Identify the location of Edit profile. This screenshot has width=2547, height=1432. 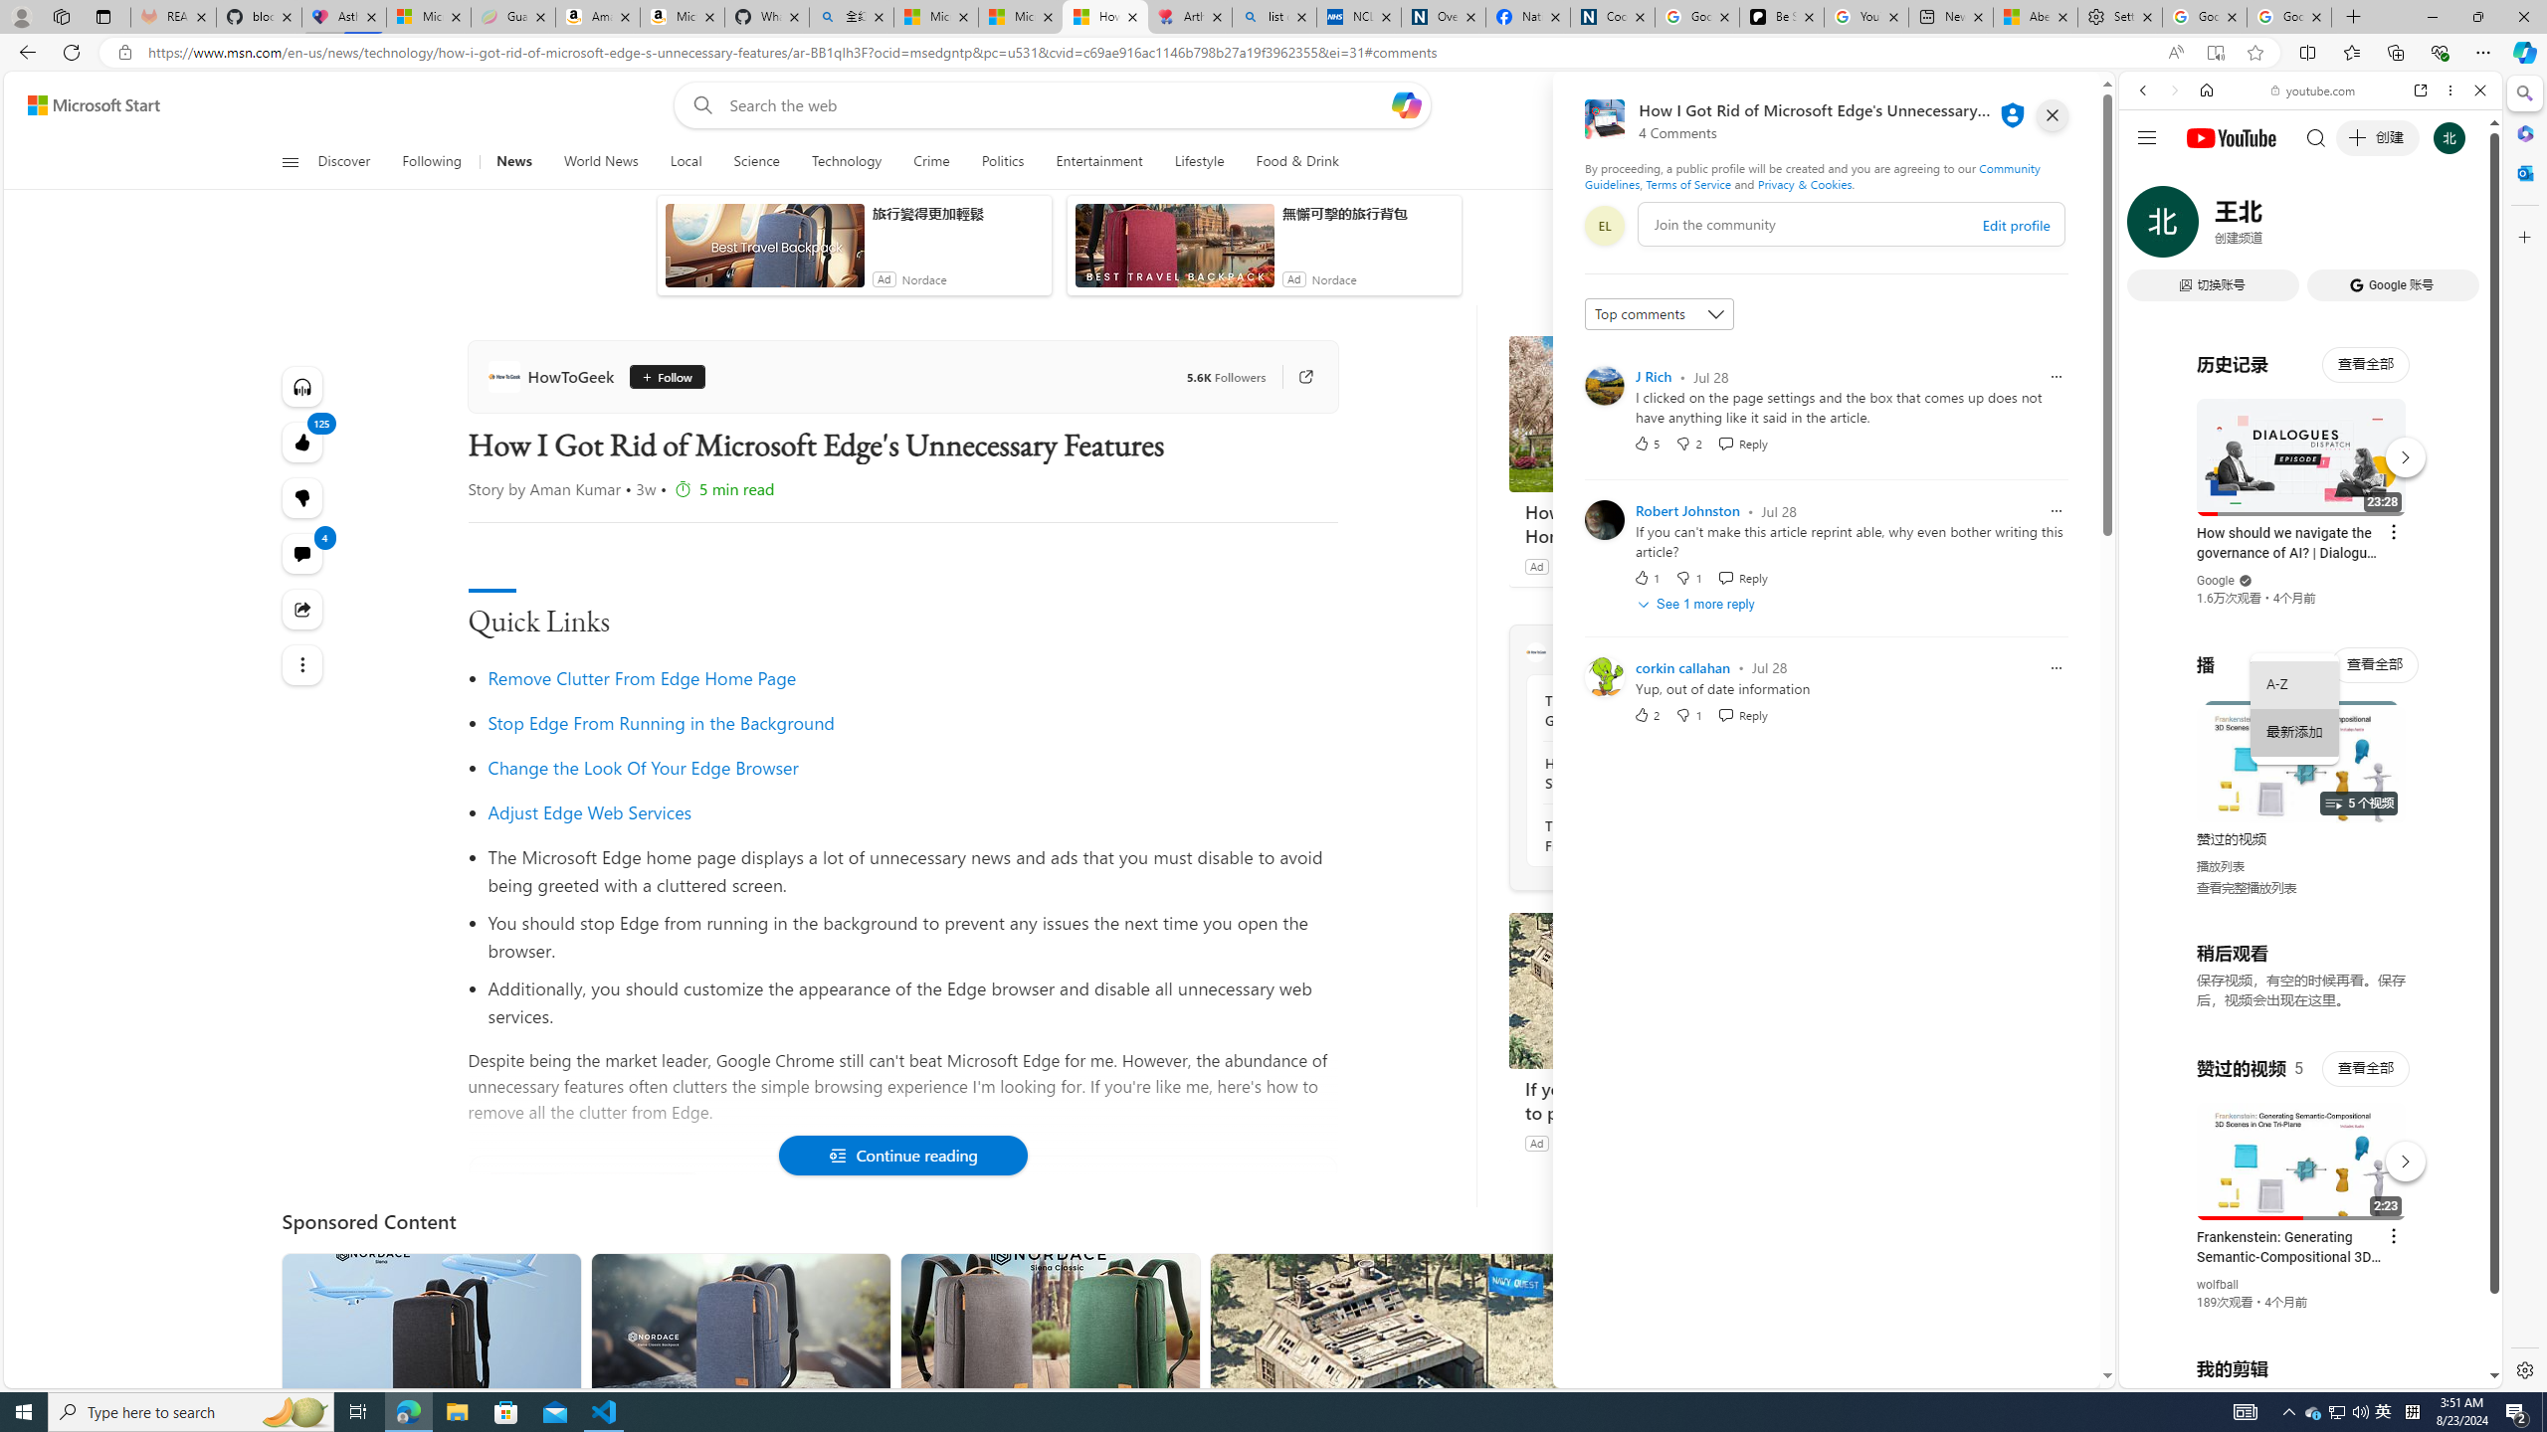
(2016, 225).